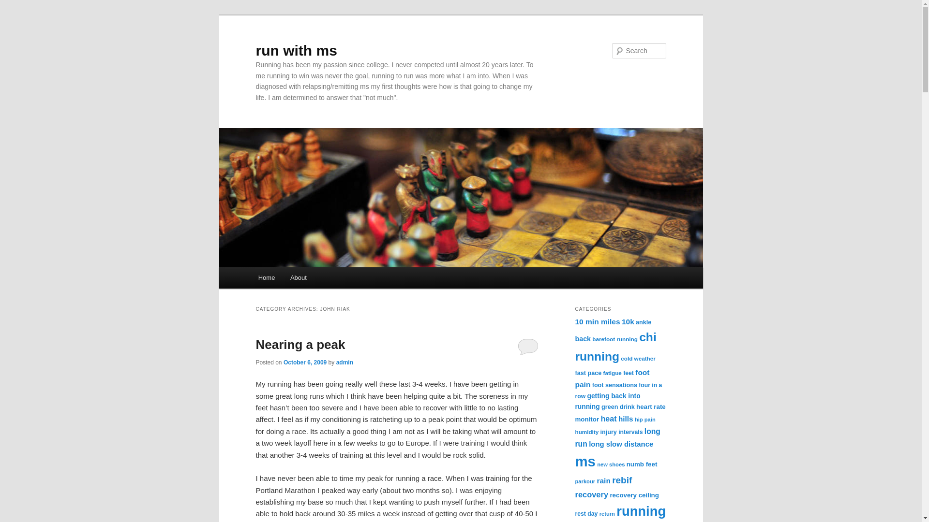  I want to click on Skip to primary content, so click(301, 279).